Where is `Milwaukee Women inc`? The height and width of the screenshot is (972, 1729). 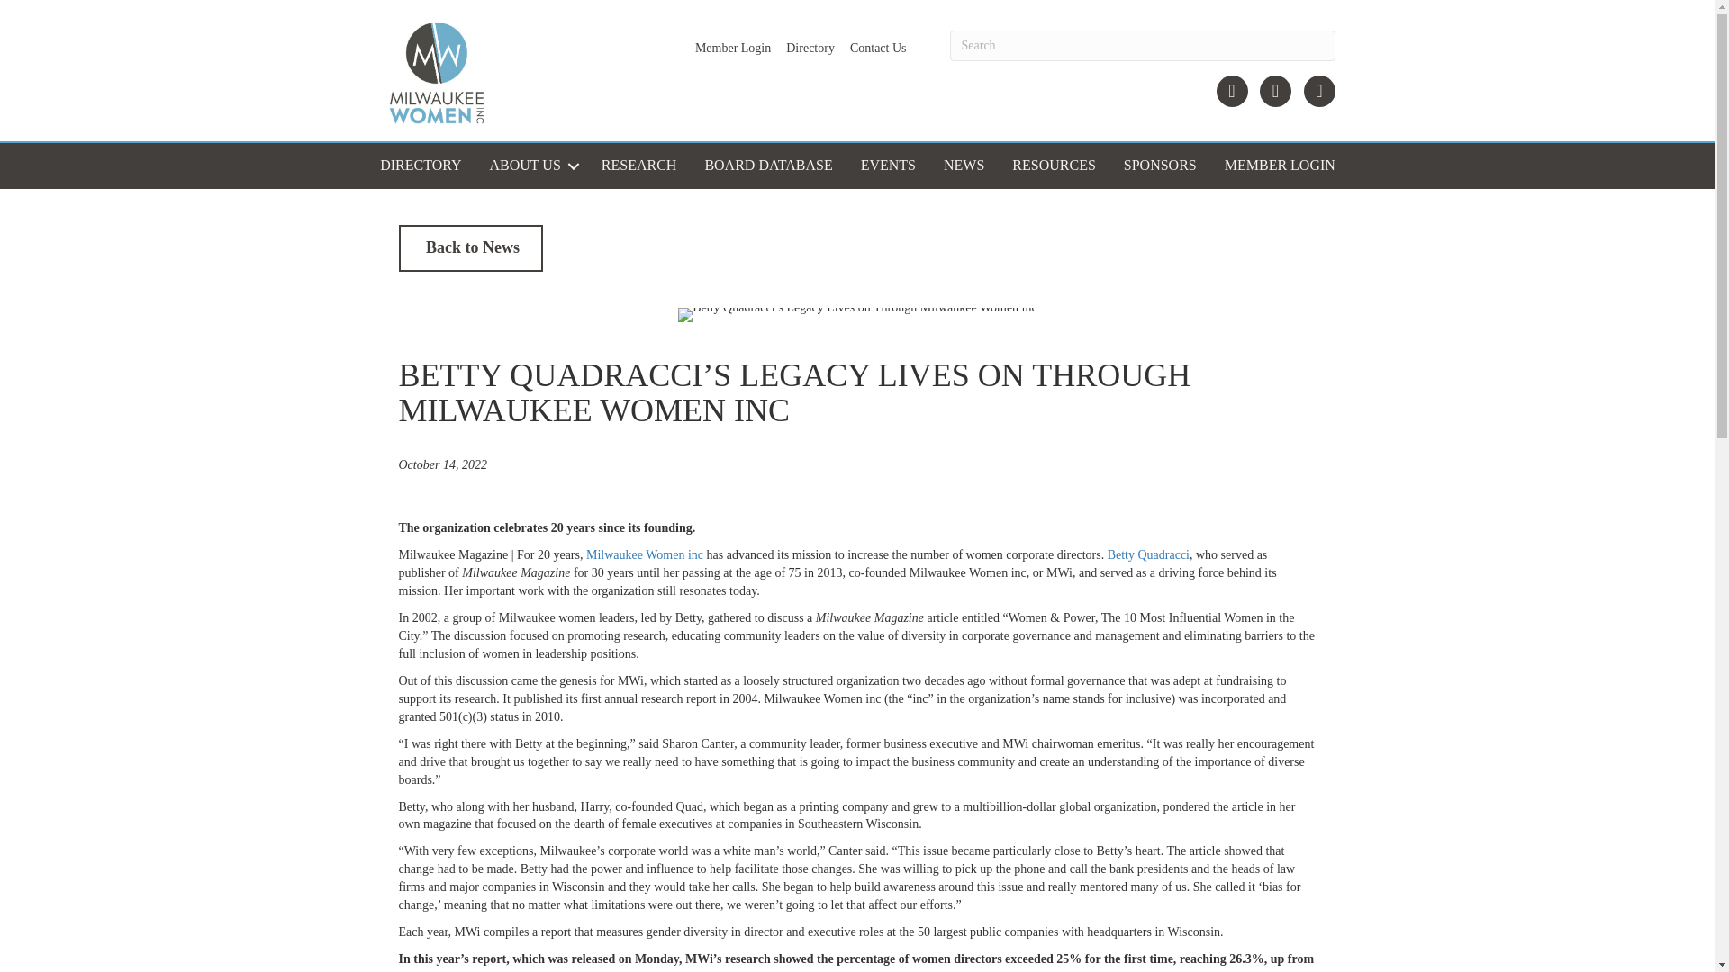
Milwaukee Women inc is located at coordinates (645, 554).